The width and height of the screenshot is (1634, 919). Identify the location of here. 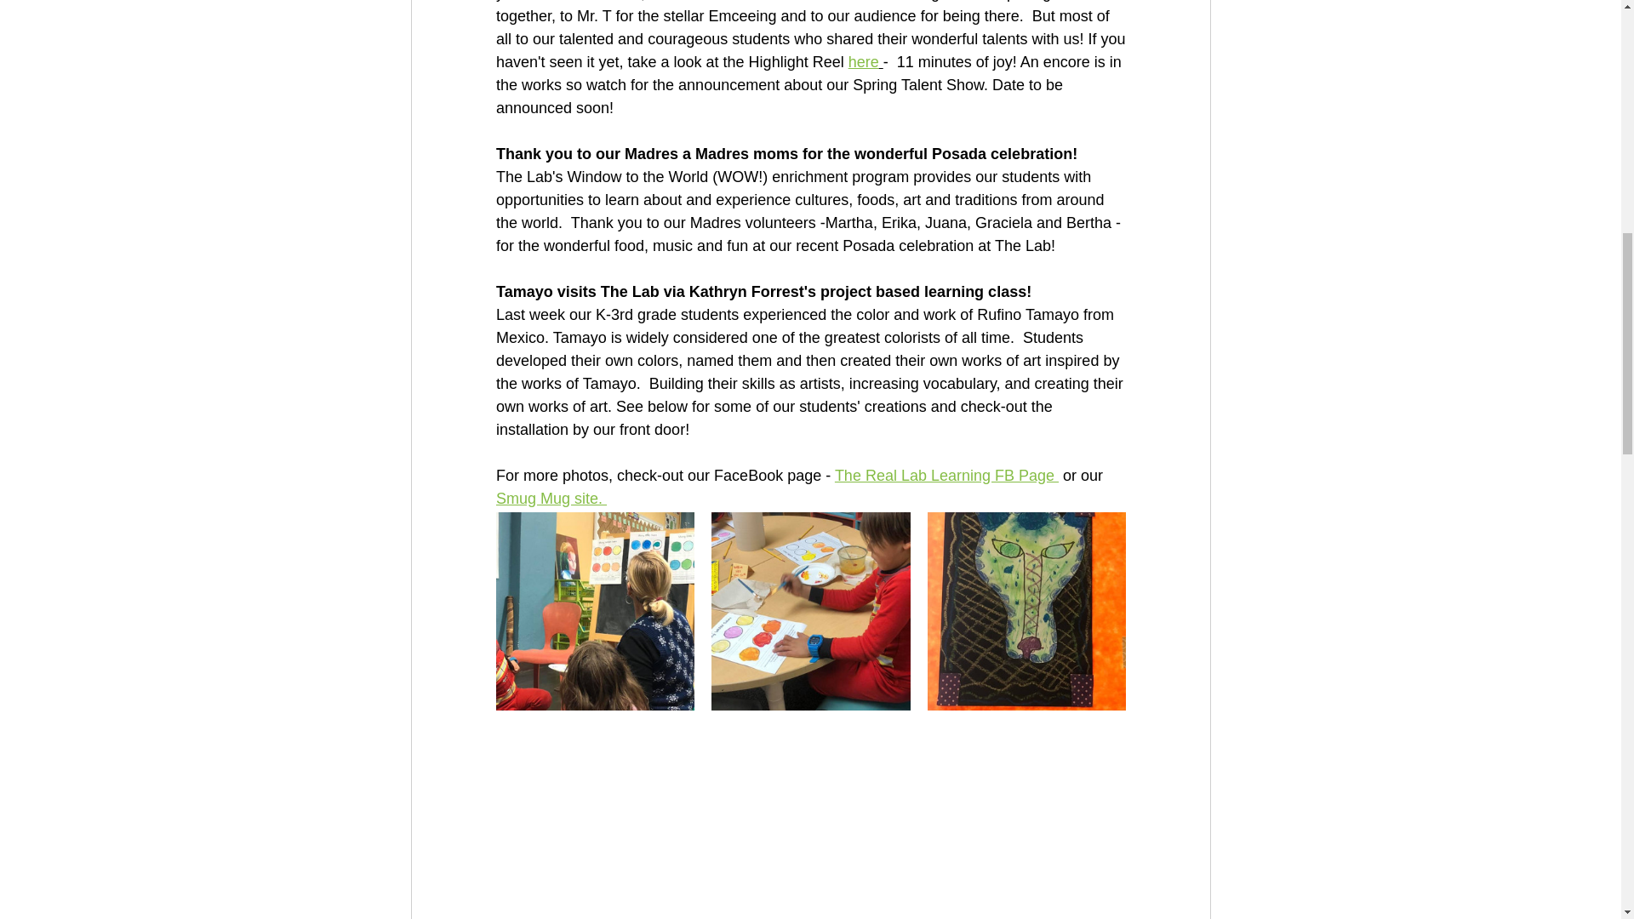
(863, 61).